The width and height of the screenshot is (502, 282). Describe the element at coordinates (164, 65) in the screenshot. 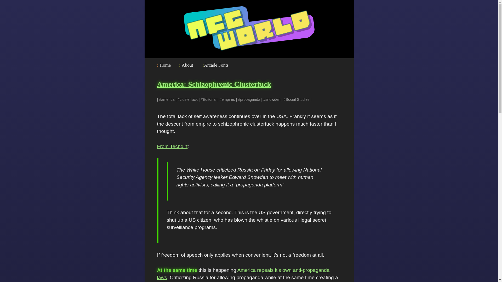

I see `::Home` at that location.